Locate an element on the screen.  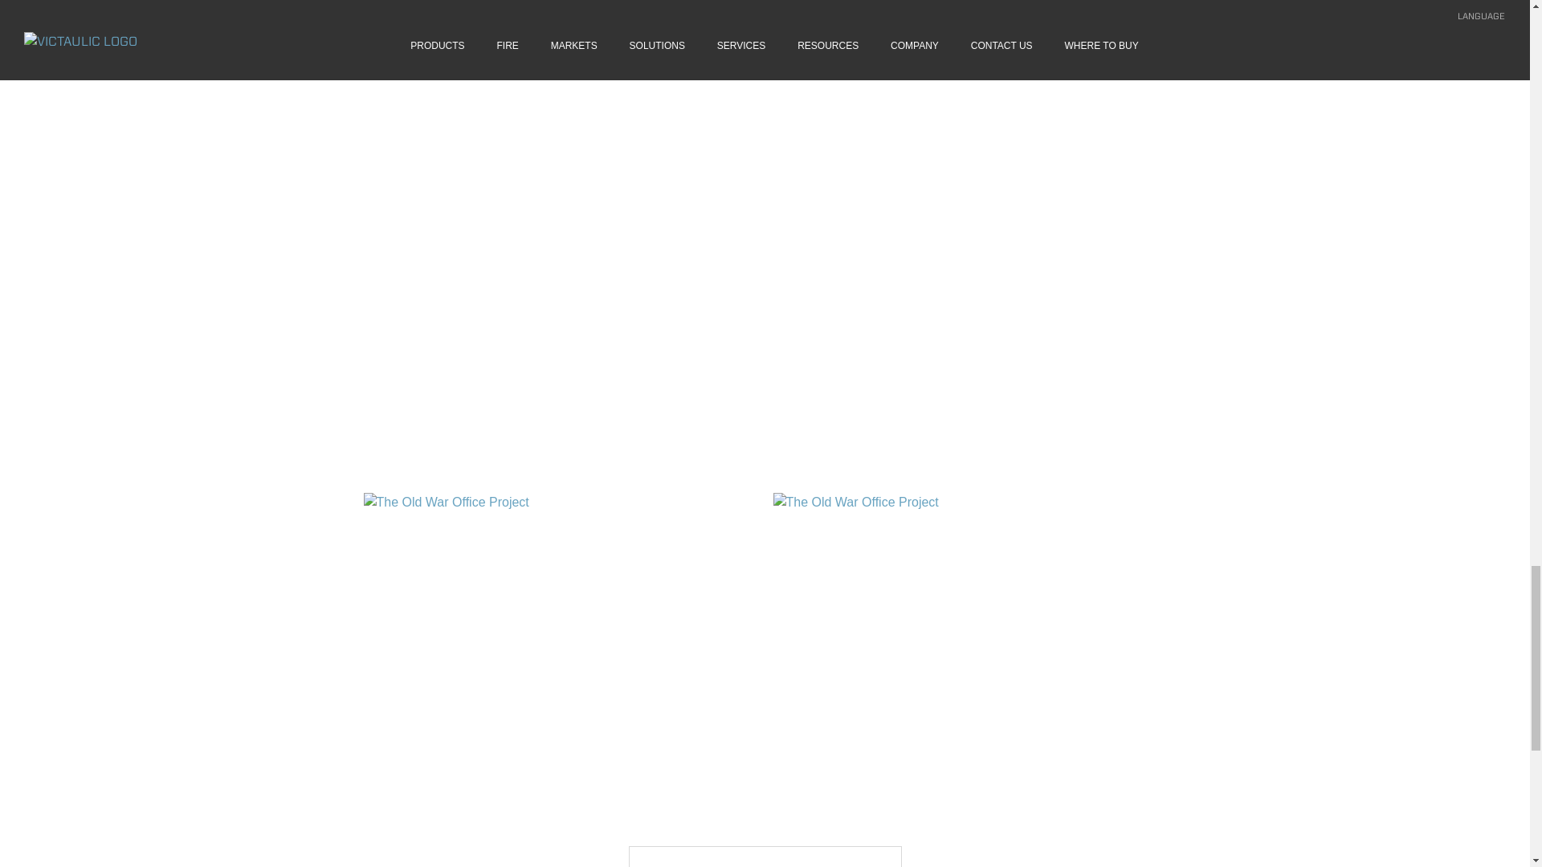
The Old War Office Project is located at coordinates (969, 637).